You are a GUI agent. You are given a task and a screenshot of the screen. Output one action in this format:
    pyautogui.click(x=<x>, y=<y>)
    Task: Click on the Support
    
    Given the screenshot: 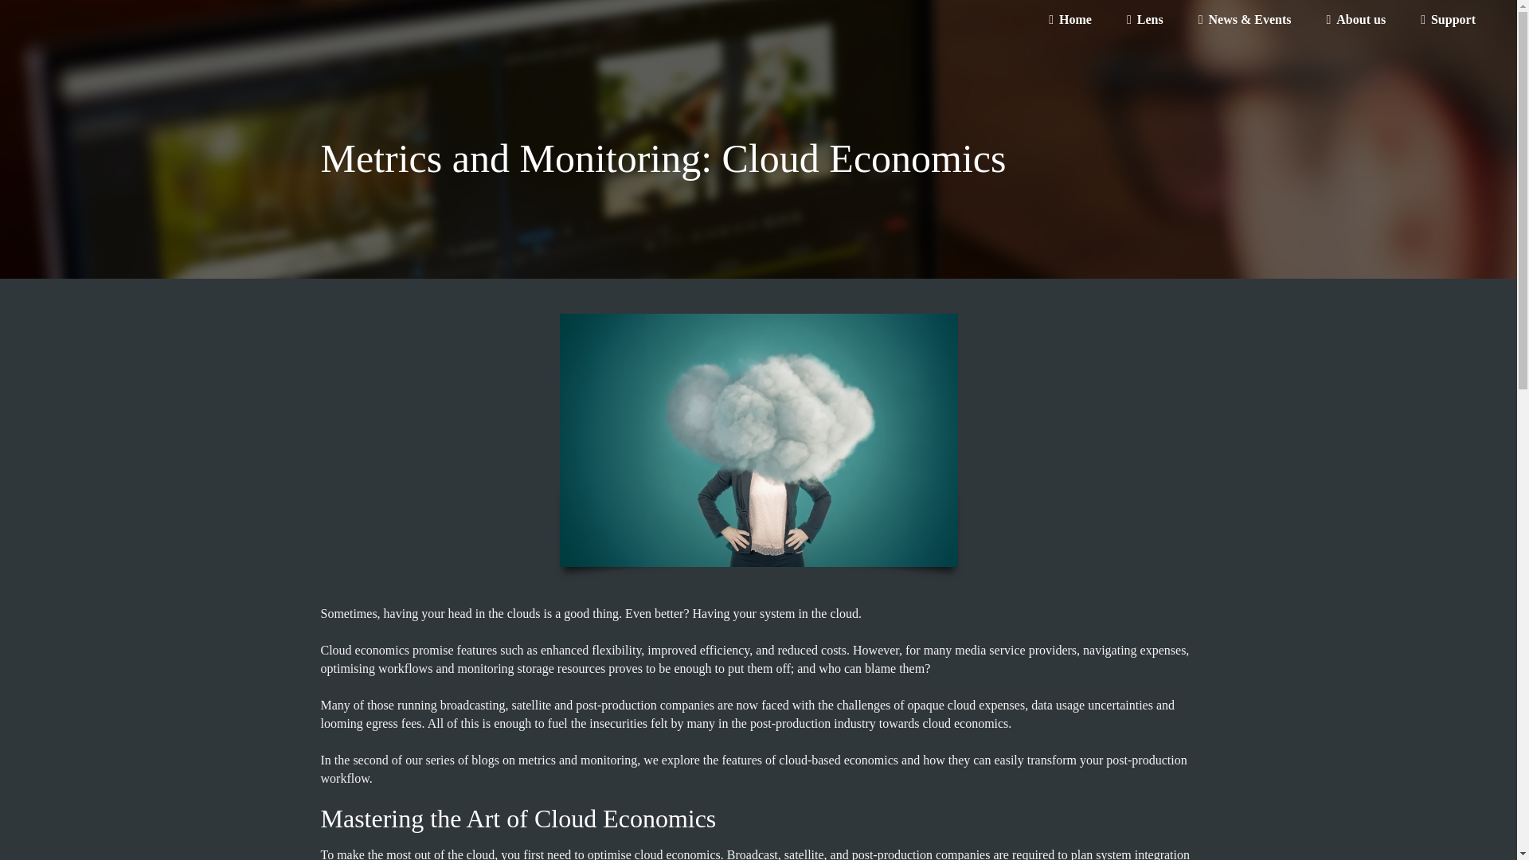 What is the action you would take?
    pyautogui.click(x=1448, y=19)
    